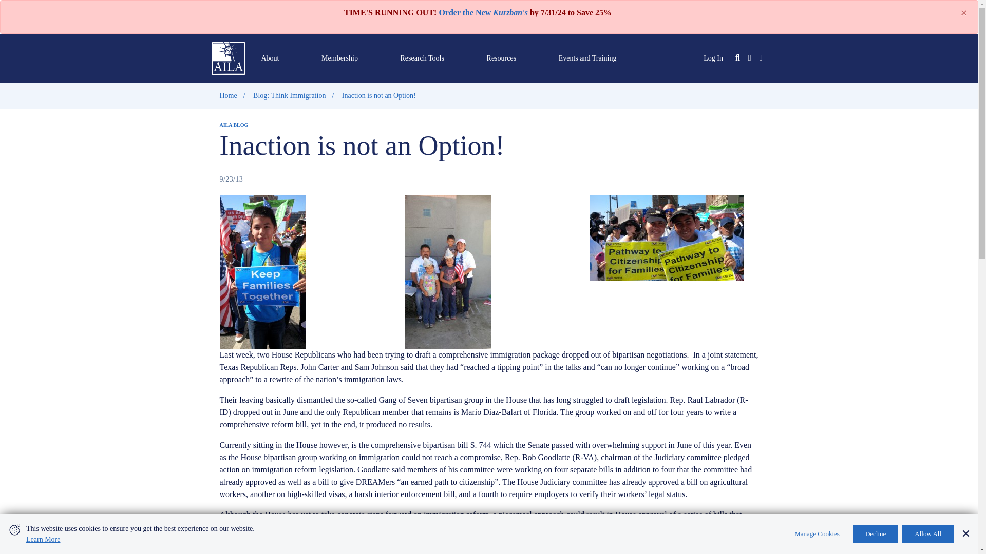 This screenshot has height=554, width=986. What do you see at coordinates (483, 12) in the screenshot?
I see `Order the New Kurzban's` at bounding box center [483, 12].